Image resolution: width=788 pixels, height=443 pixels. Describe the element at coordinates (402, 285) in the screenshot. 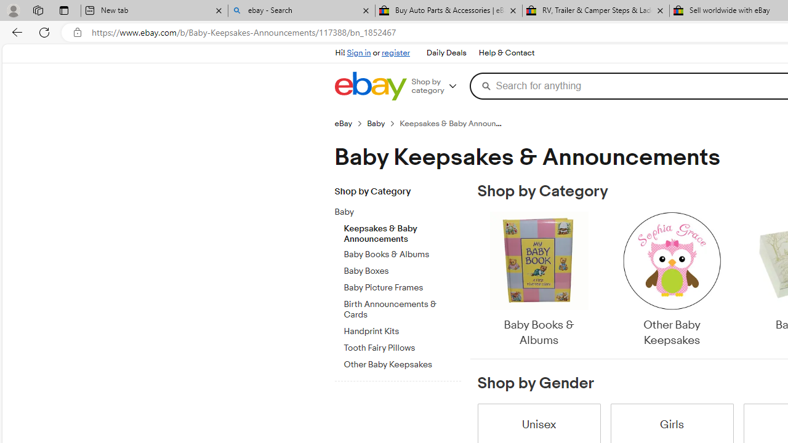

I see `Baby Picture Frames` at that location.